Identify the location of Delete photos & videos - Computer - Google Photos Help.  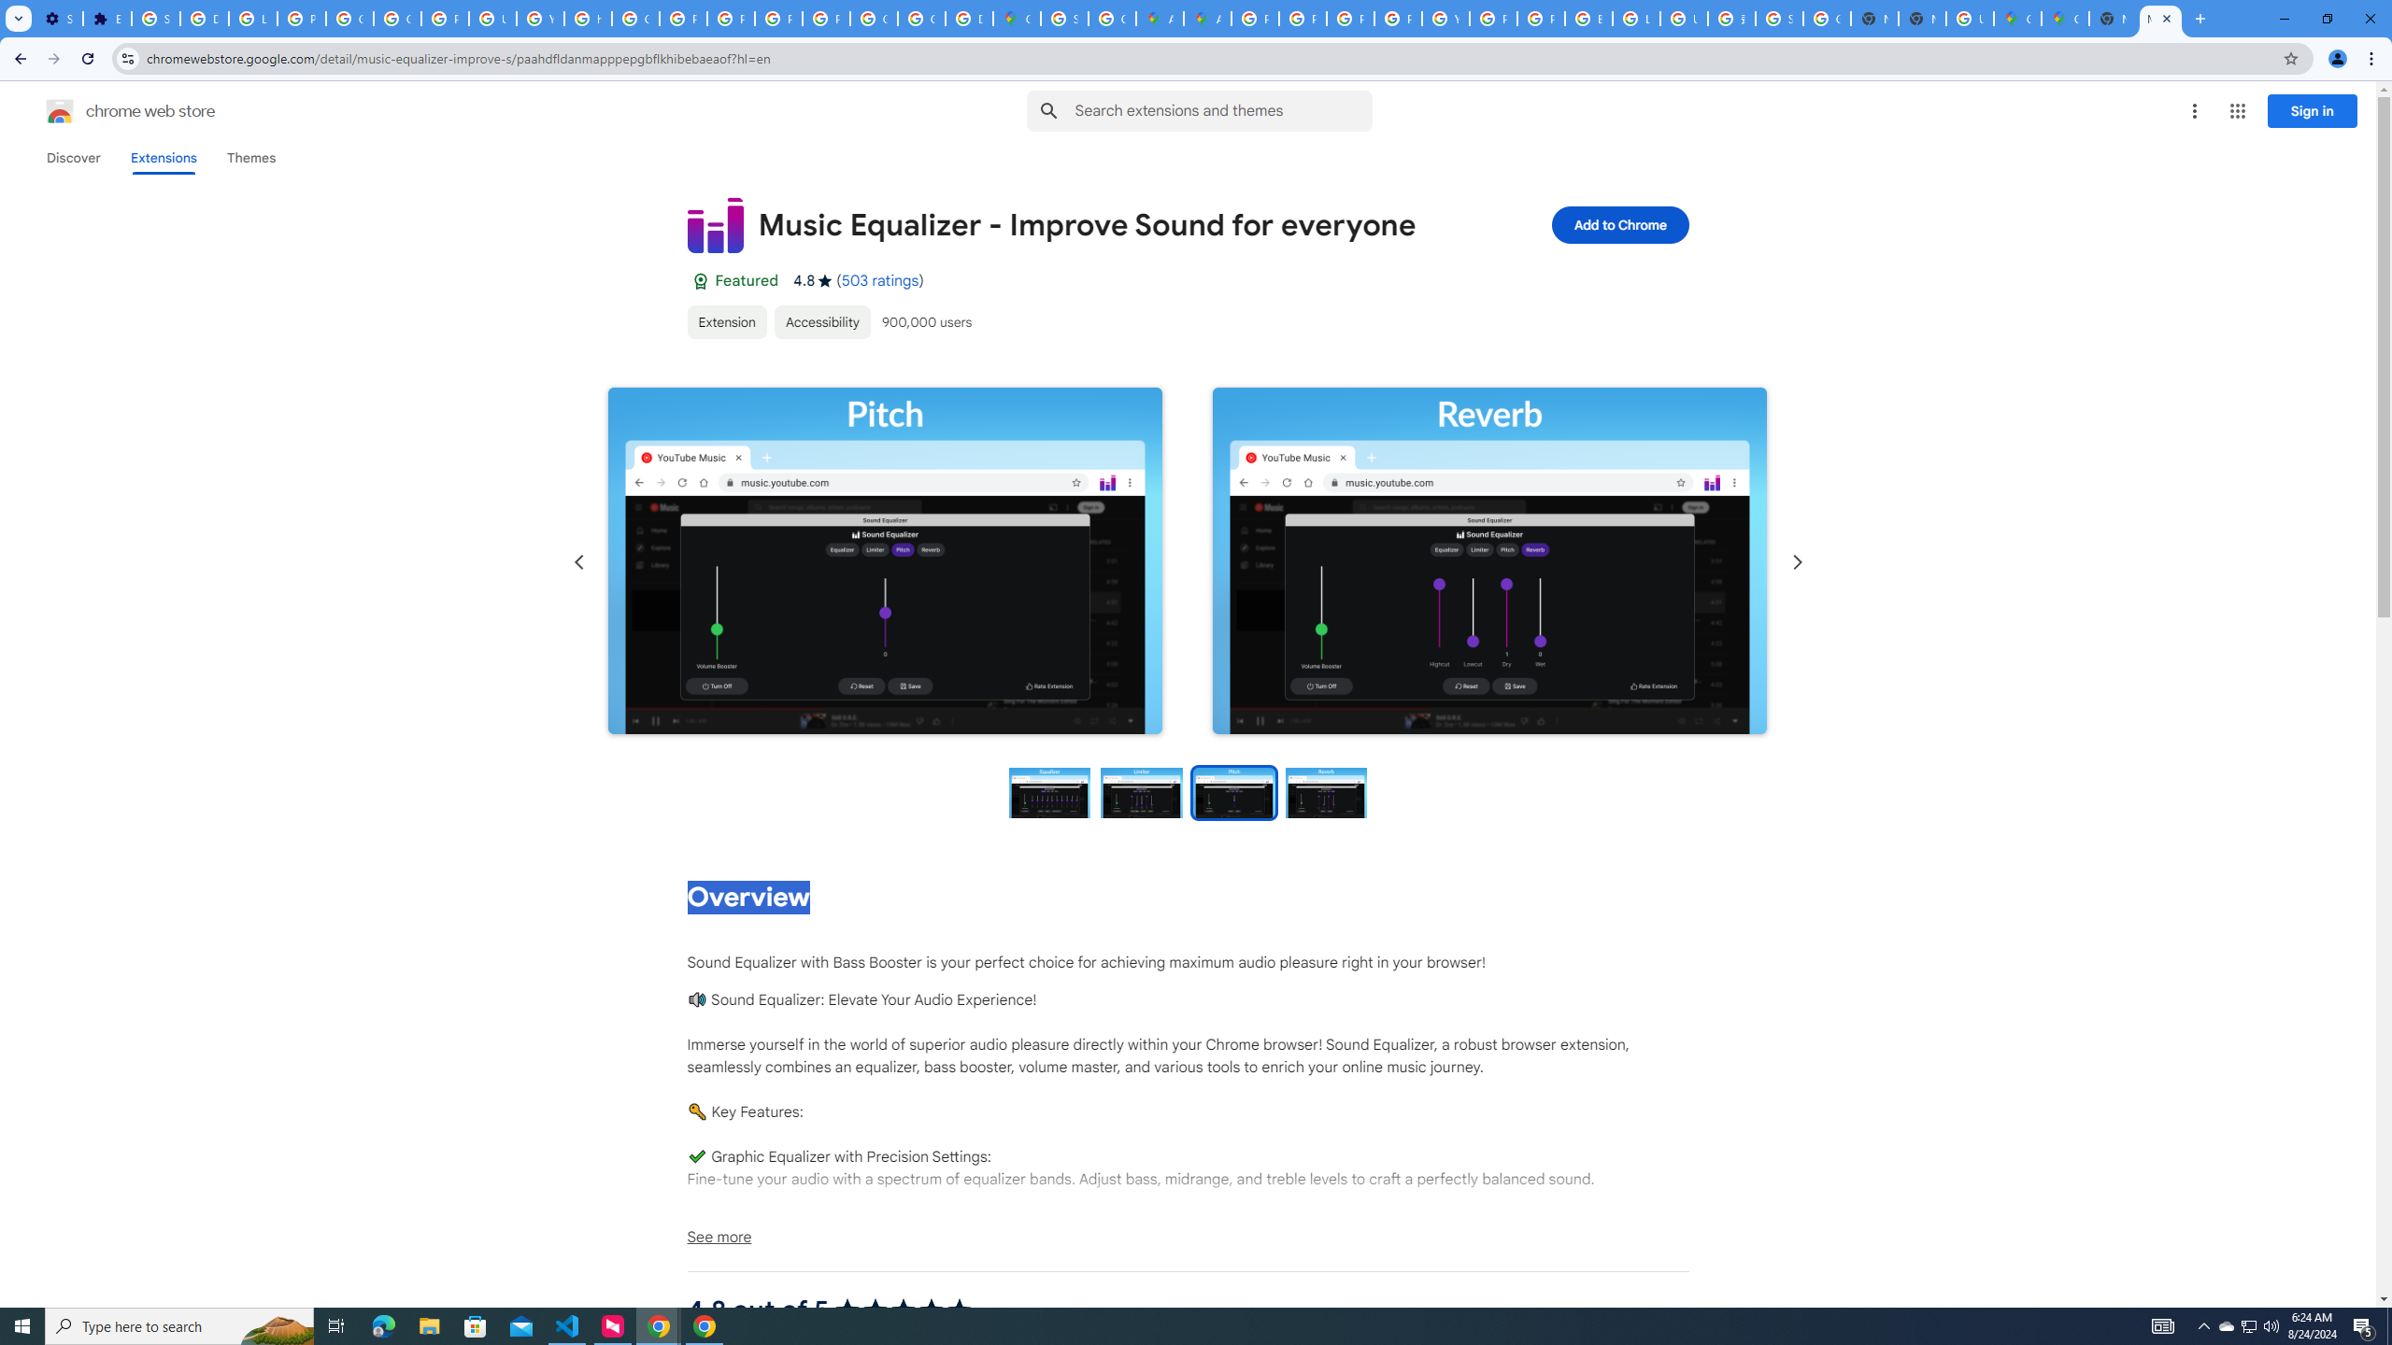
(204, 19).